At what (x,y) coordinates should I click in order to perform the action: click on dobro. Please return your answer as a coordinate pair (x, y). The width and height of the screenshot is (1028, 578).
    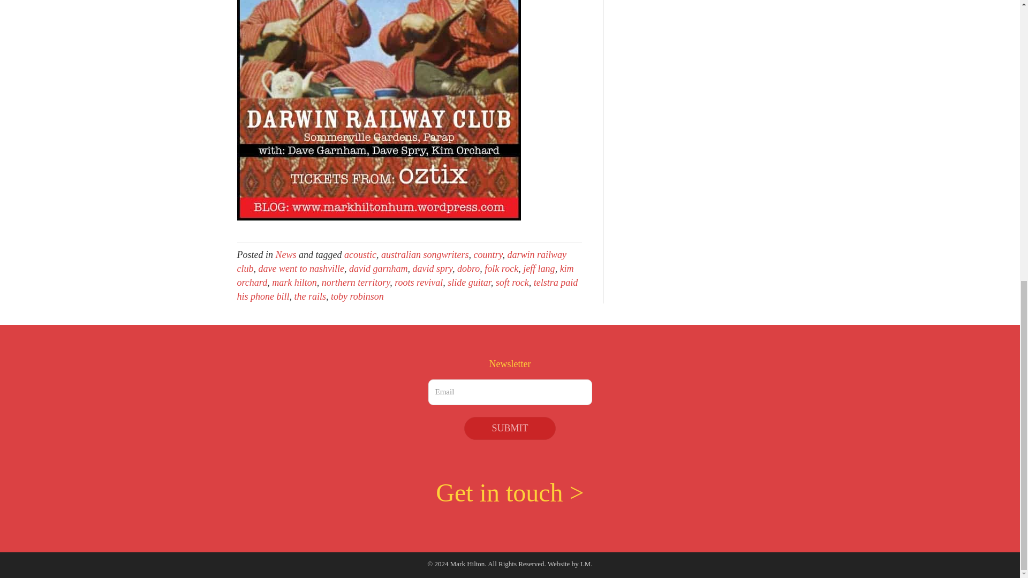
    Looking at the image, I should click on (468, 269).